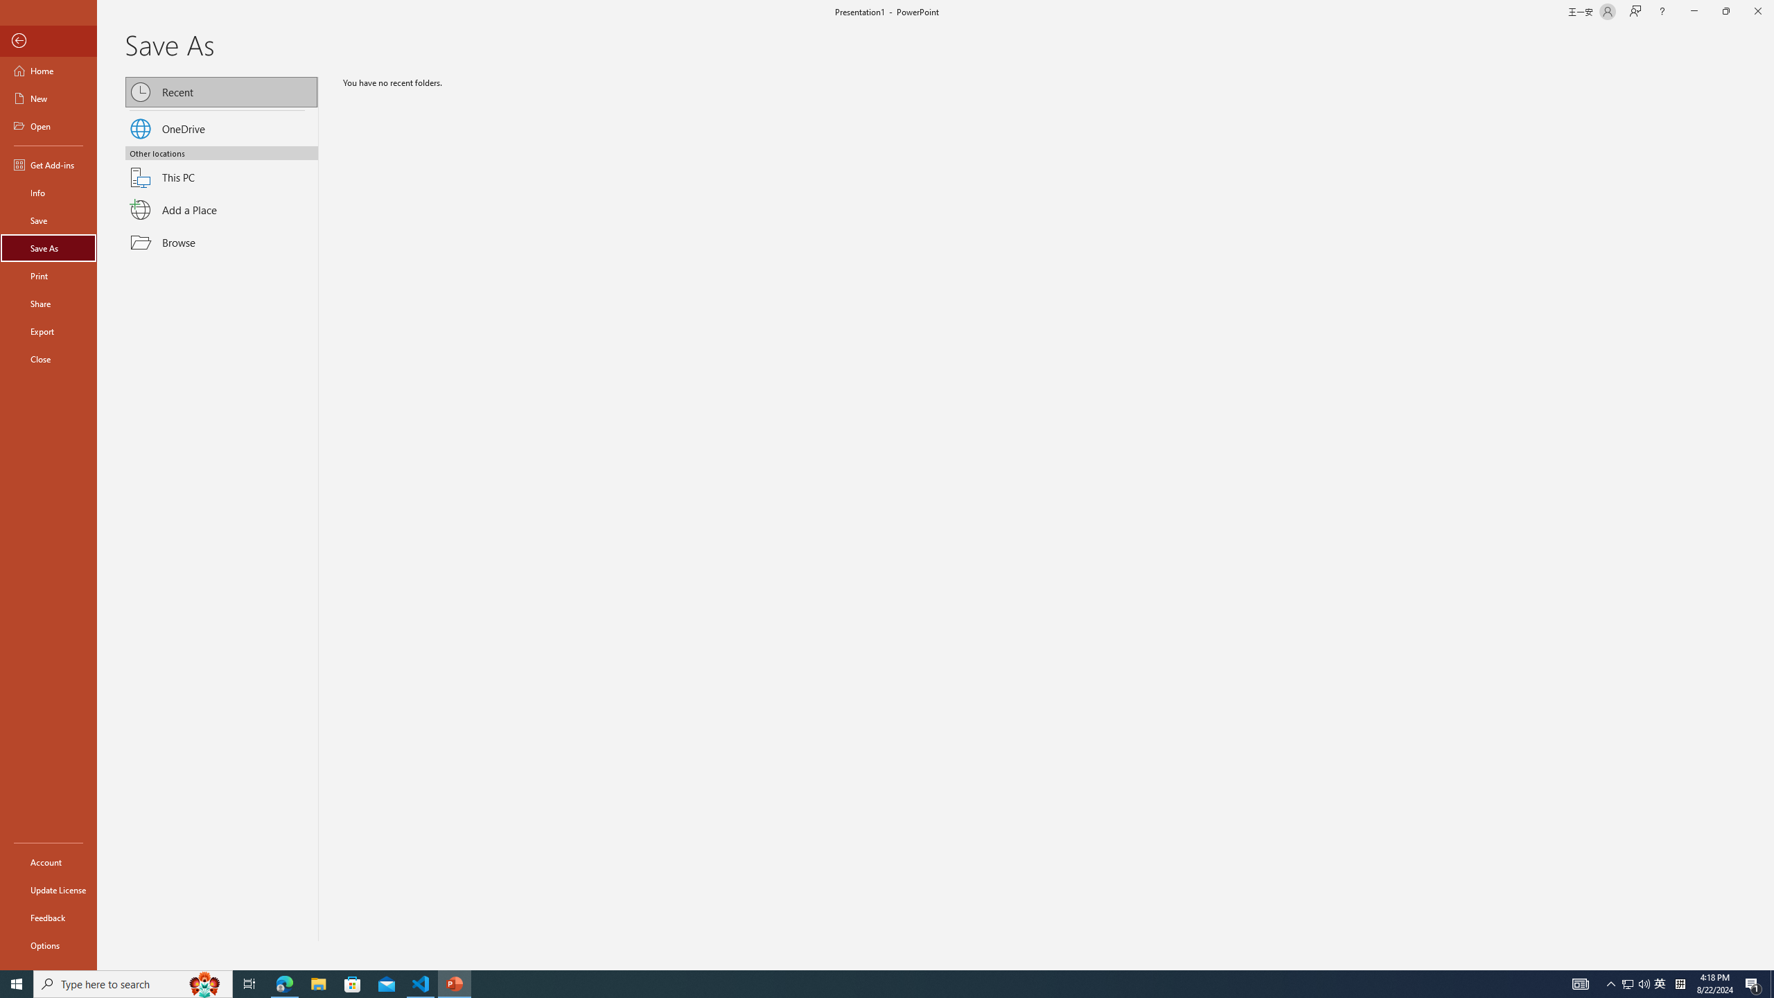 The width and height of the screenshot is (1774, 998). Describe the element at coordinates (49, 890) in the screenshot. I see `Update License` at that location.